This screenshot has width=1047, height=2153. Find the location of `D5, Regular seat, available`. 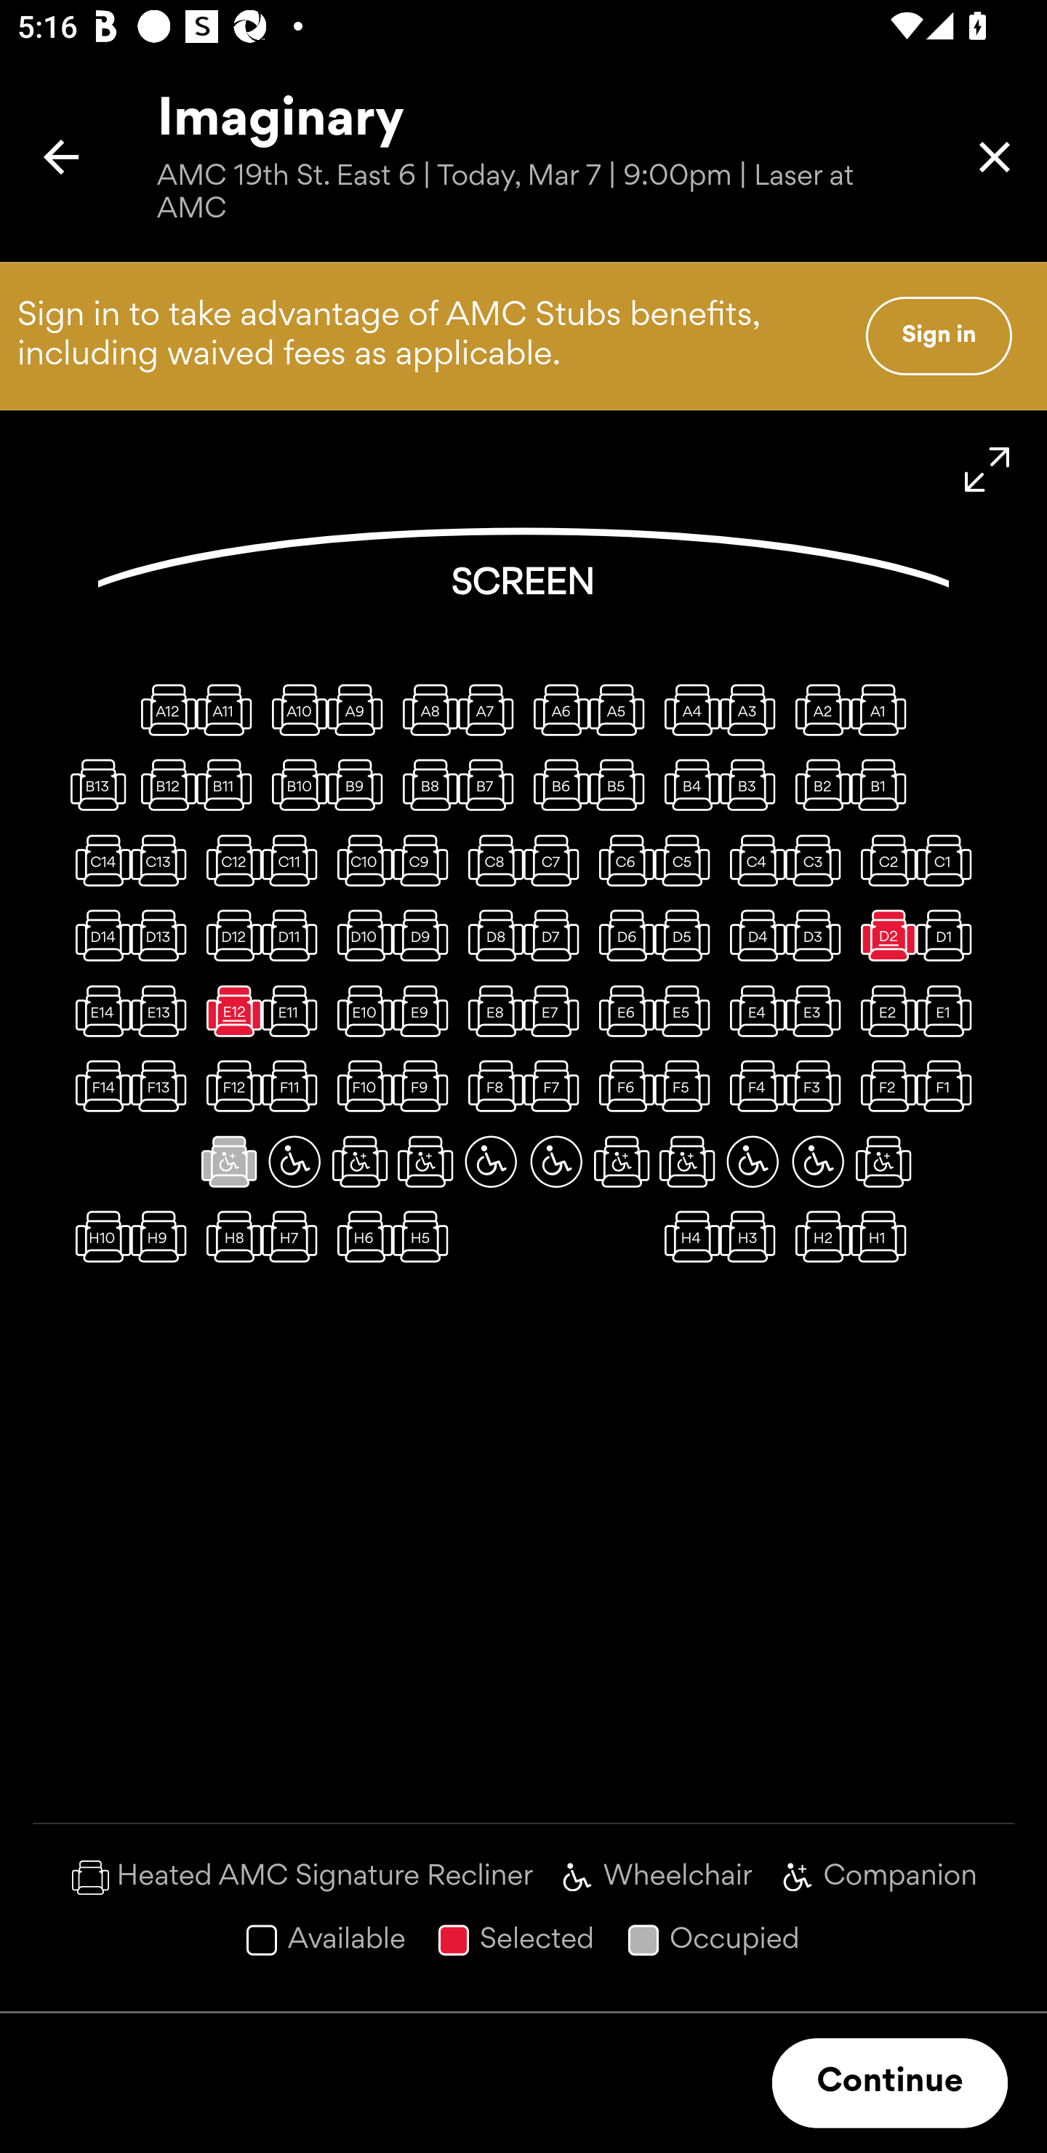

D5, Regular seat, available is located at coordinates (687, 935).